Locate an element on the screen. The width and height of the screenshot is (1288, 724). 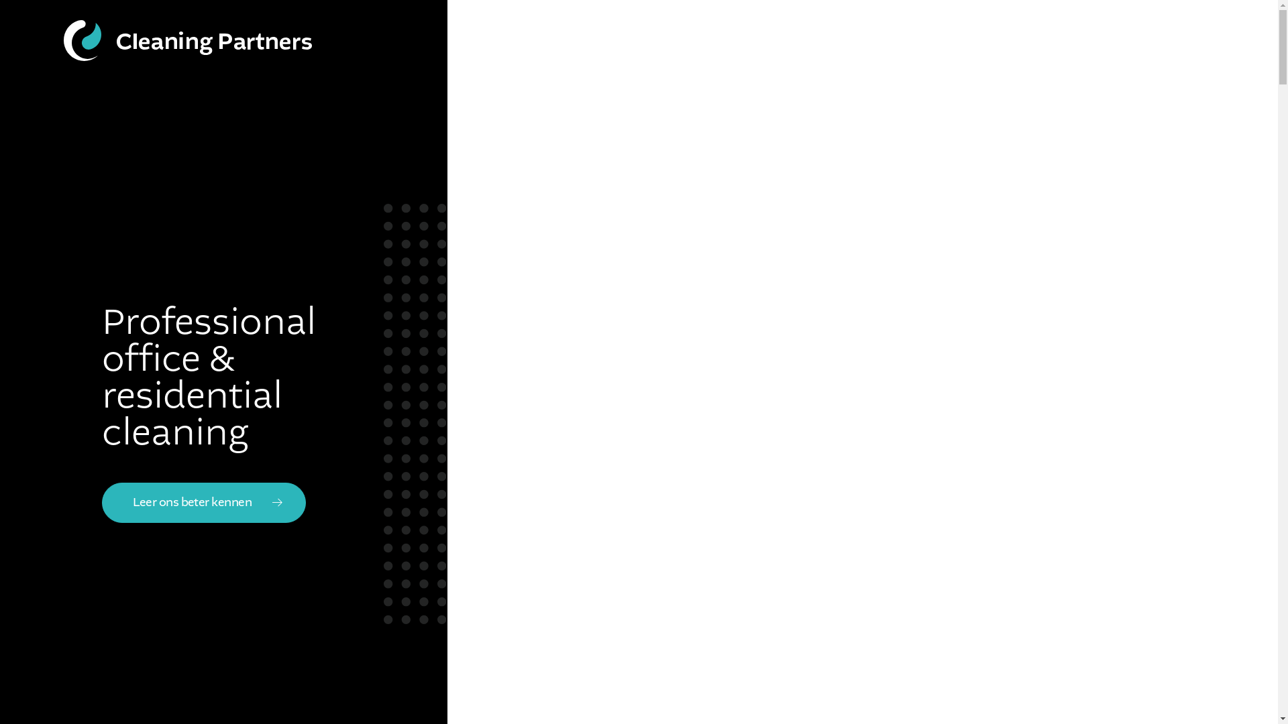
Contact is located at coordinates (1032, 40).